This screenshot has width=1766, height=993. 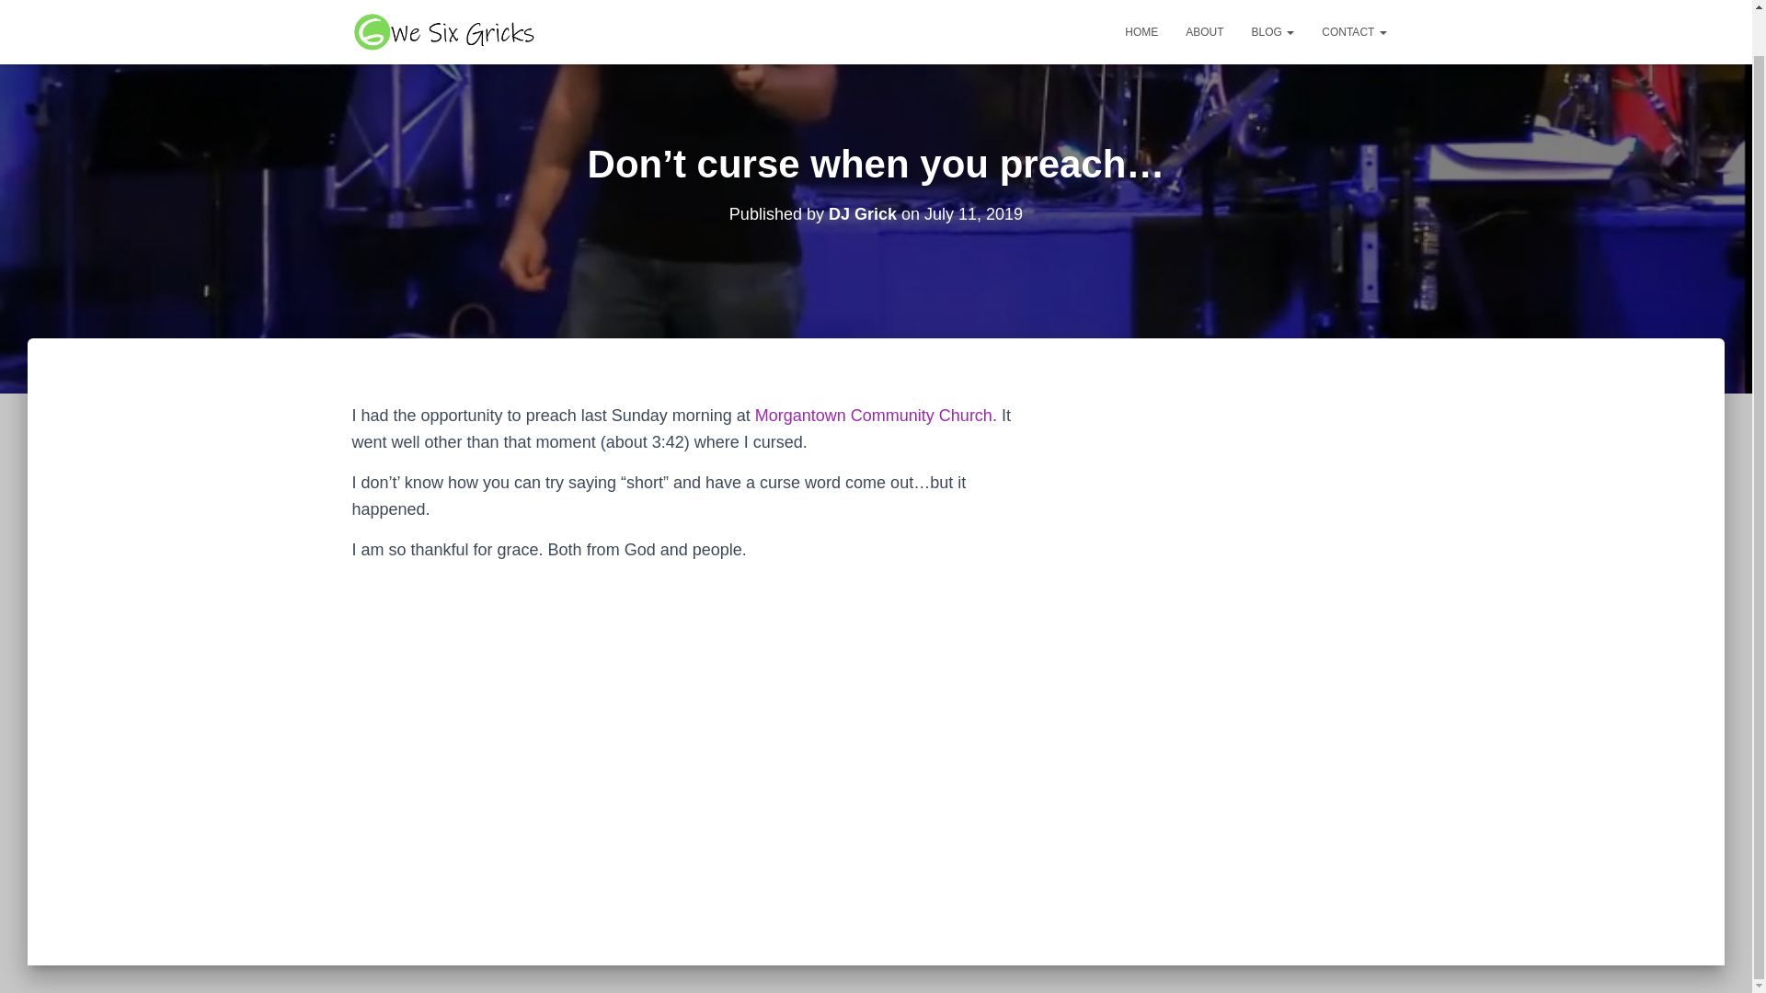 I want to click on DJ Grick, so click(x=863, y=213).